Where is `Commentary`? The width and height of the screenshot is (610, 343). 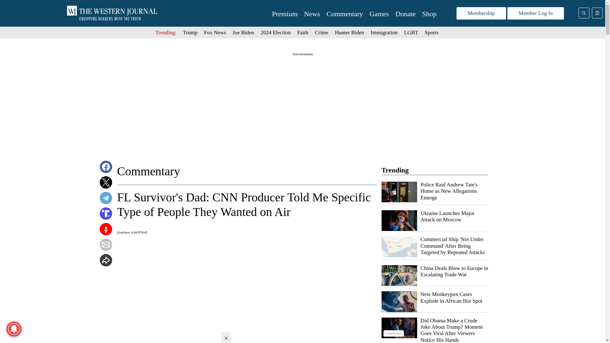 Commentary is located at coordinates (344, 14).